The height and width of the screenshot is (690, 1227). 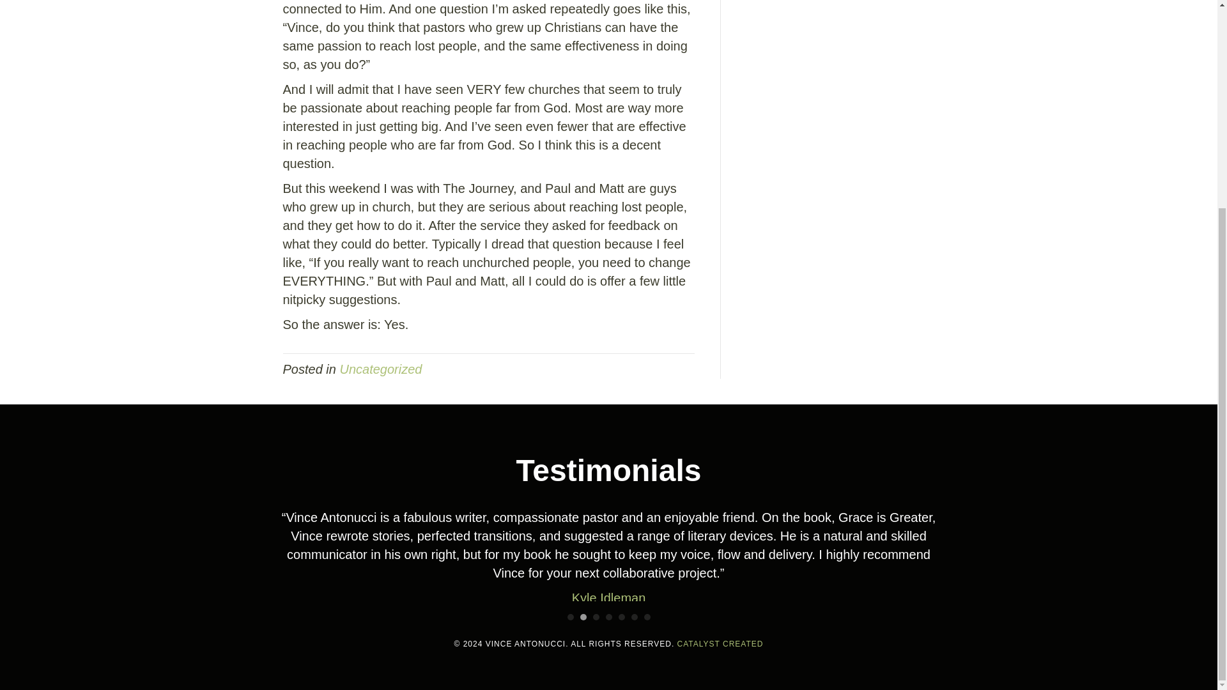 I want to click on 7, so click(x=647, y=617).